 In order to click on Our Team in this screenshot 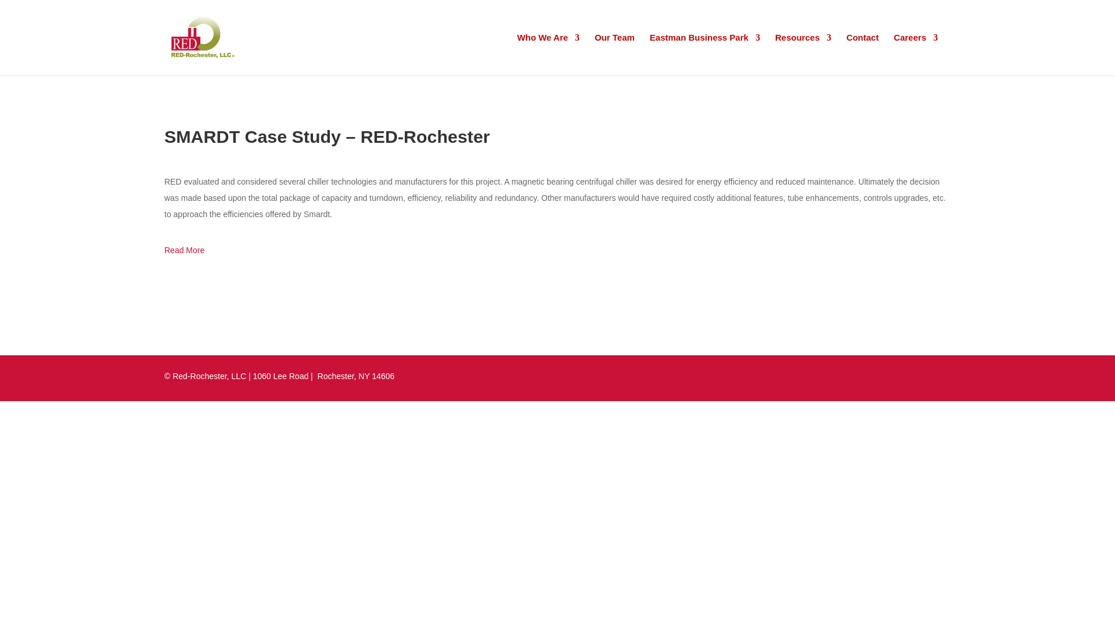, I will do `click(614, 55)`.